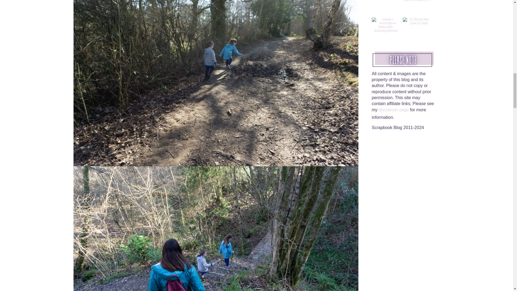 The height and width of the screenshot is (291, 517). I want to click on Privacy Policy, so click(411, 116).